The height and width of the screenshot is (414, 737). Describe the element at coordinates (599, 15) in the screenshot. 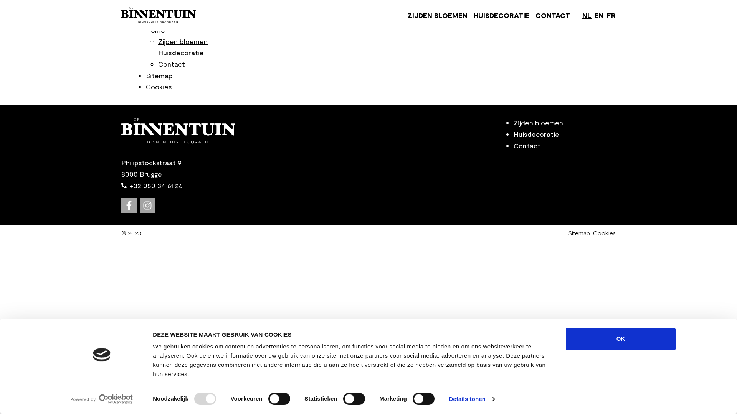

I see `EN` at that location.